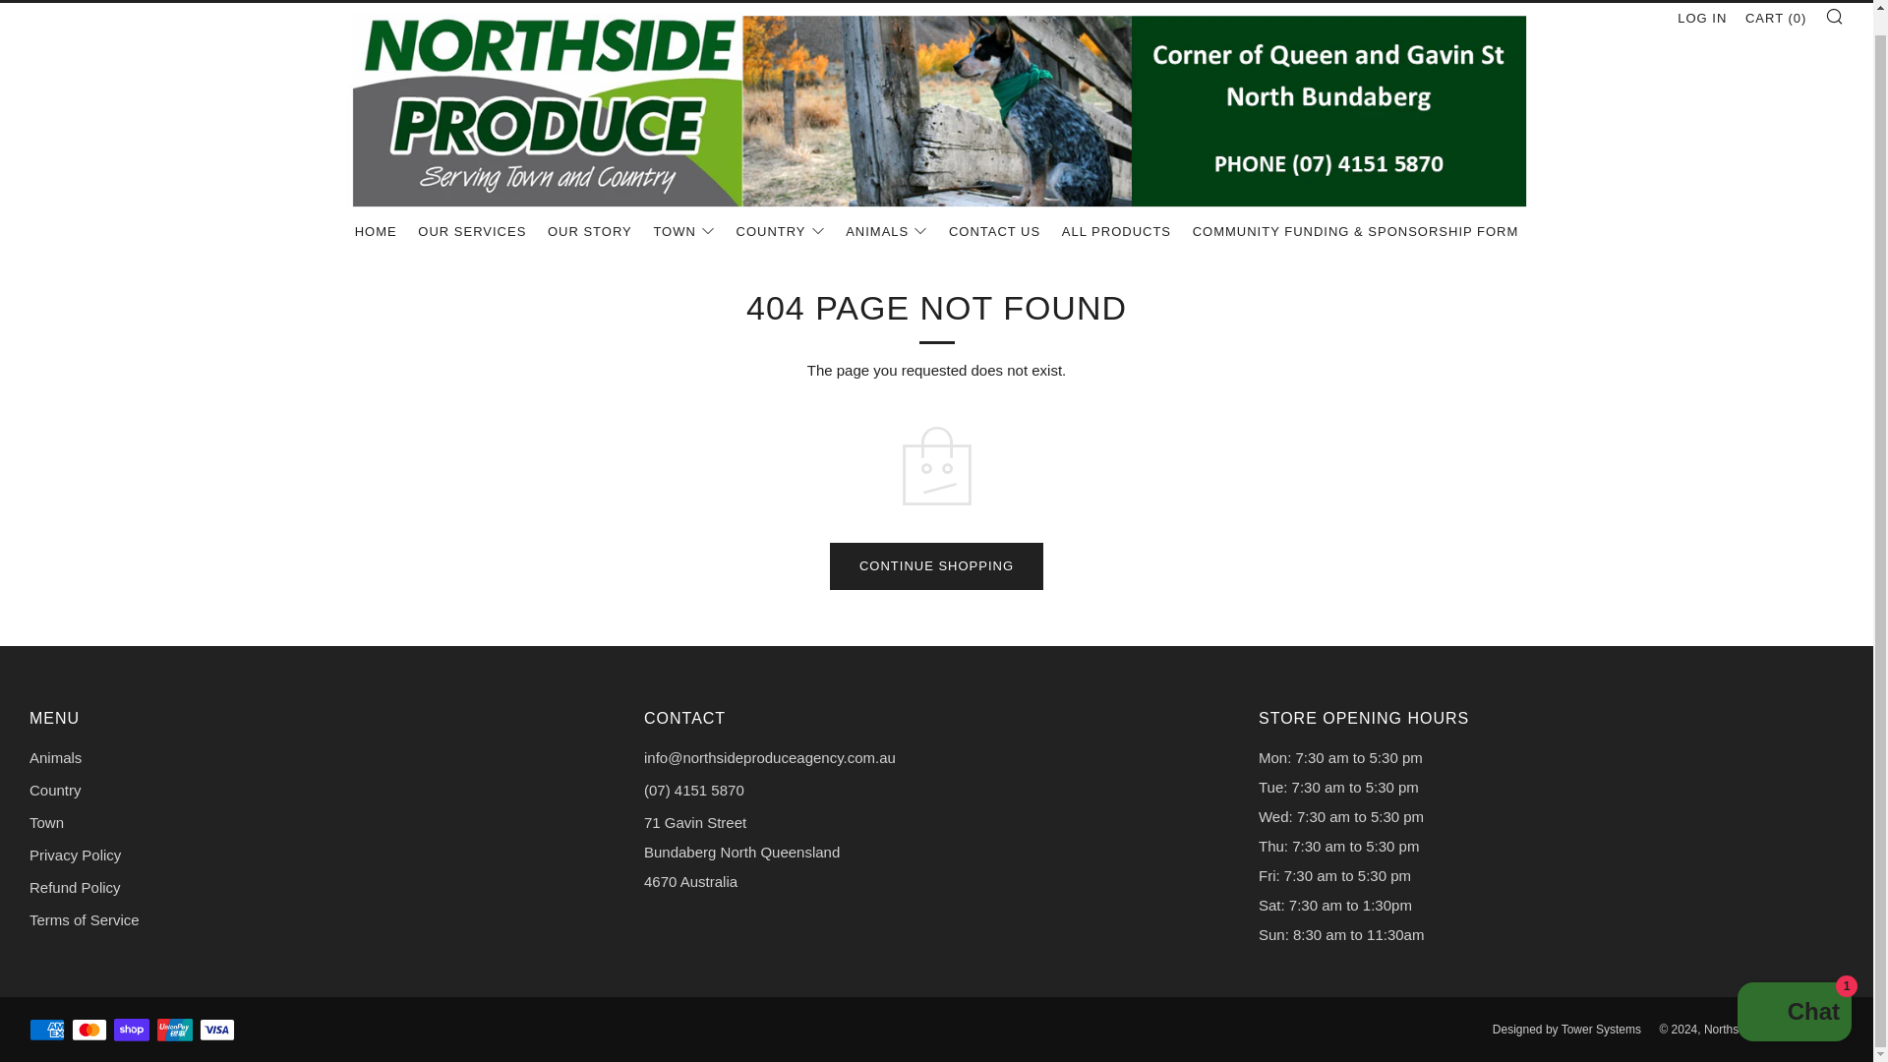 Image resolution: width=1888 pixels, height=1062 pixels. Describe the element at coordinates (1794, 993) in the screenshot. I see `Shopify online store chat` at that location.